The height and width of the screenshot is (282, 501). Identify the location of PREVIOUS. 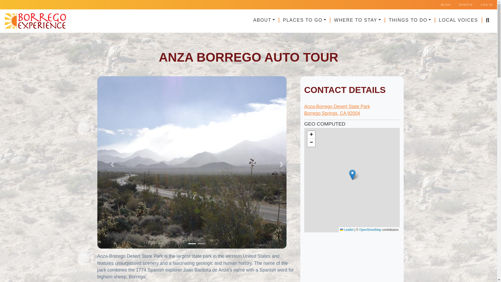
(112, 164).